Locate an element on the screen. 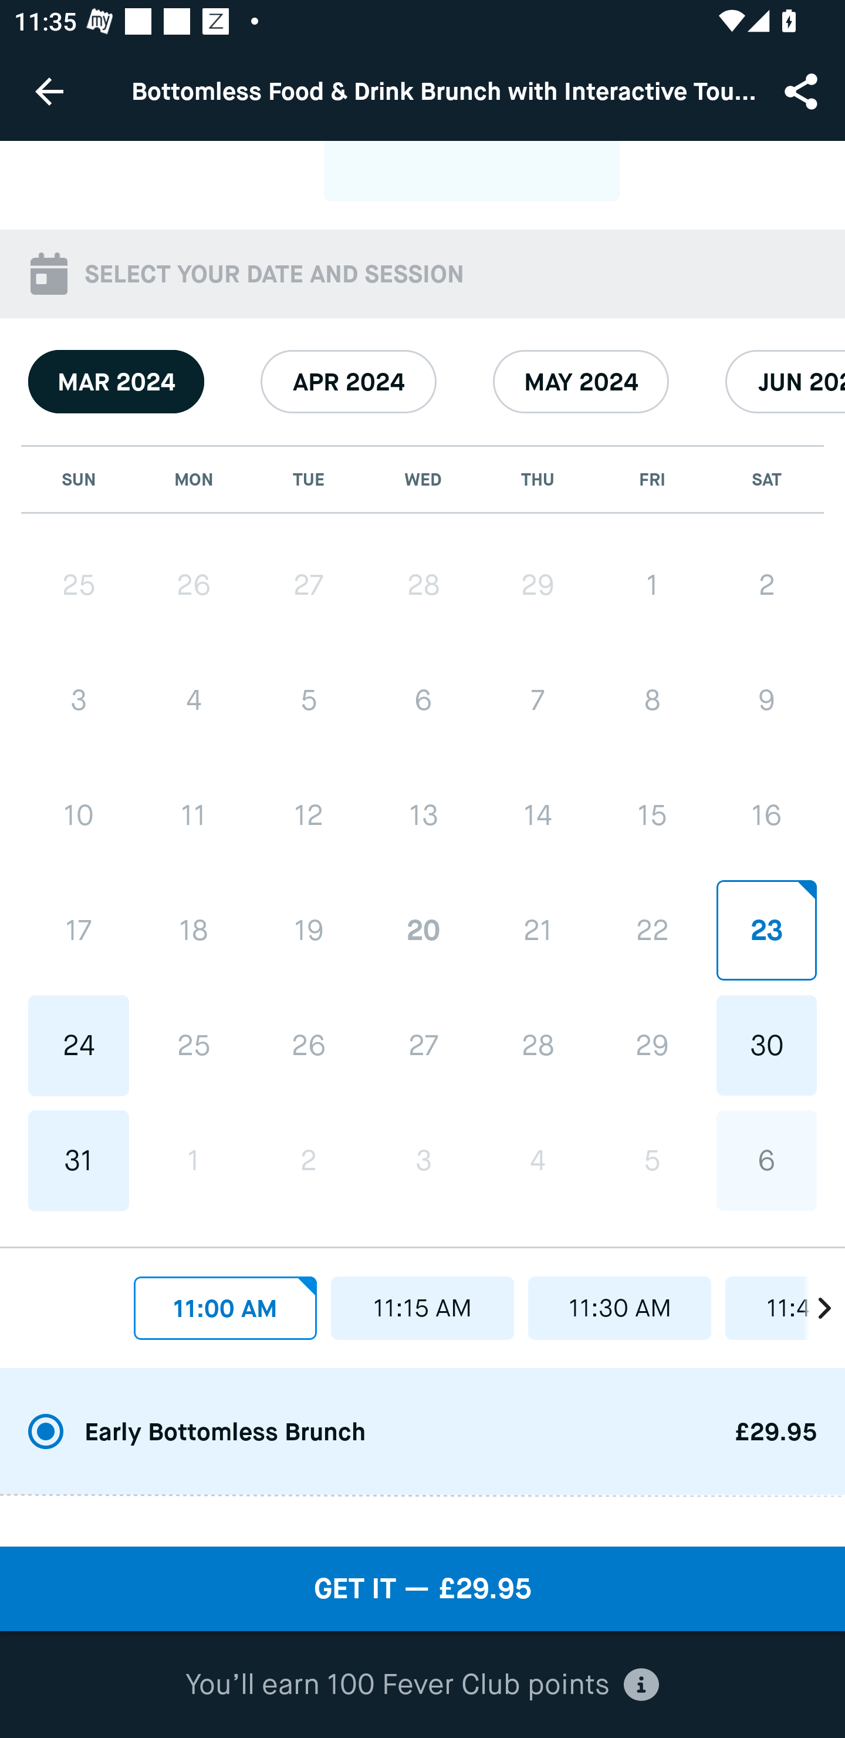 The width and height of the screenshot is (845, 1738). 6 is located at coordinates (423, 700).